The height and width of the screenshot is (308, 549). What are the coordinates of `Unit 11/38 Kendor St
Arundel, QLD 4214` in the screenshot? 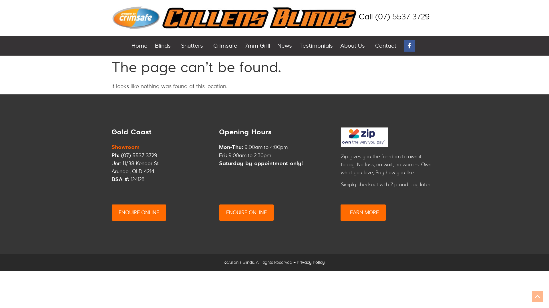 It's located at (135, 167).